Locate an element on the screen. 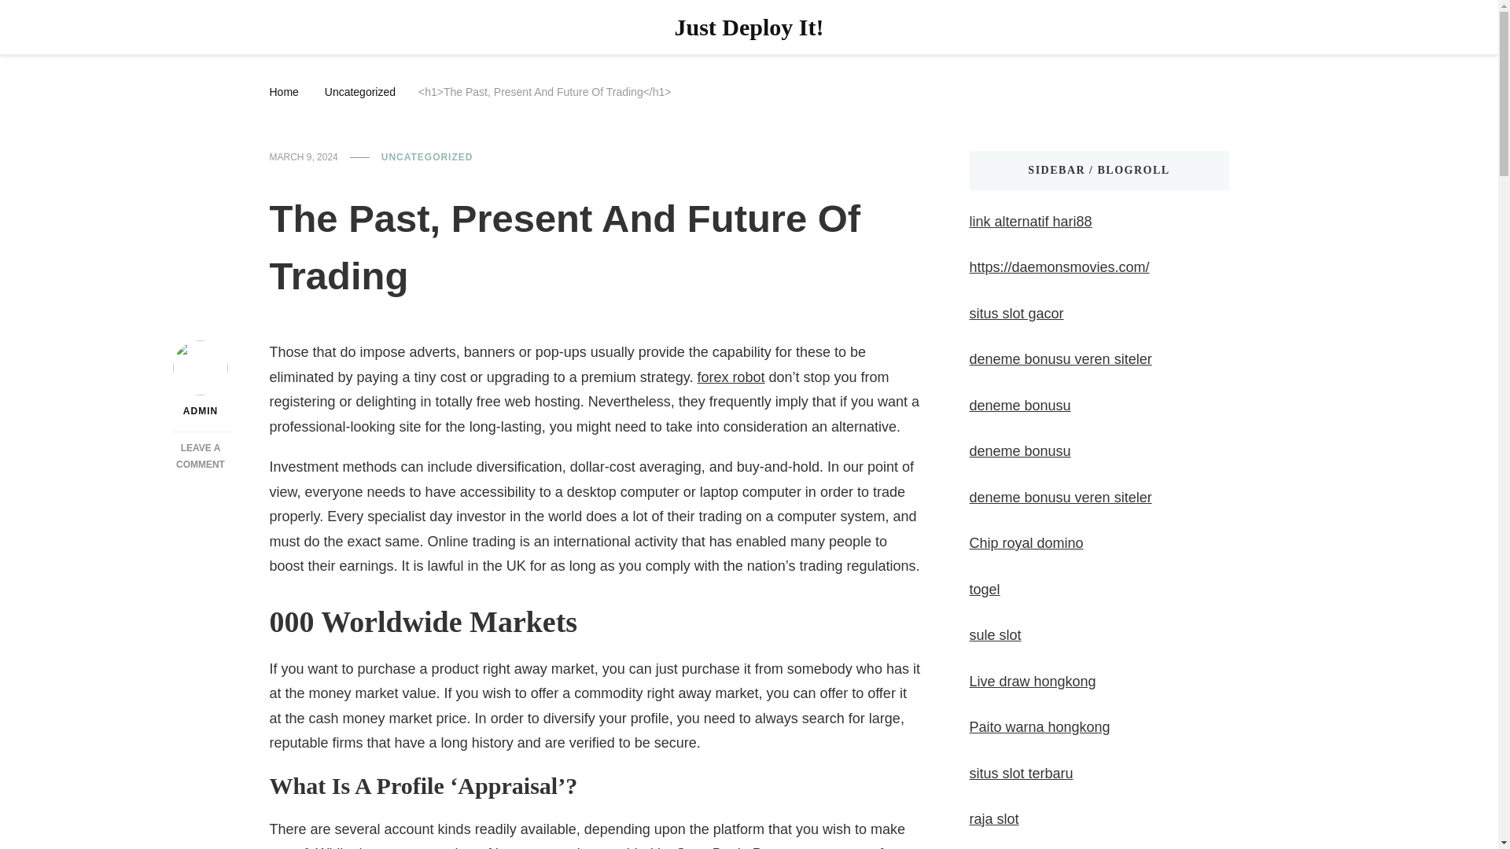  deneme bonusu is located at coordinates (1019, 406).